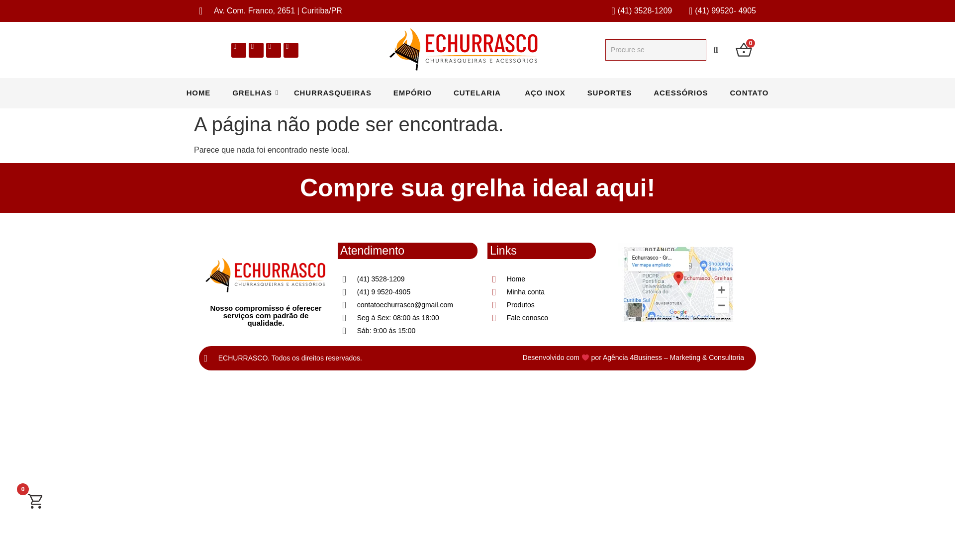 Image resolution: width=955 pixels, height=537 pixels. Describe the element at coordinates (252, 93) in the screenshot. I see `GRELHAS` at that location.